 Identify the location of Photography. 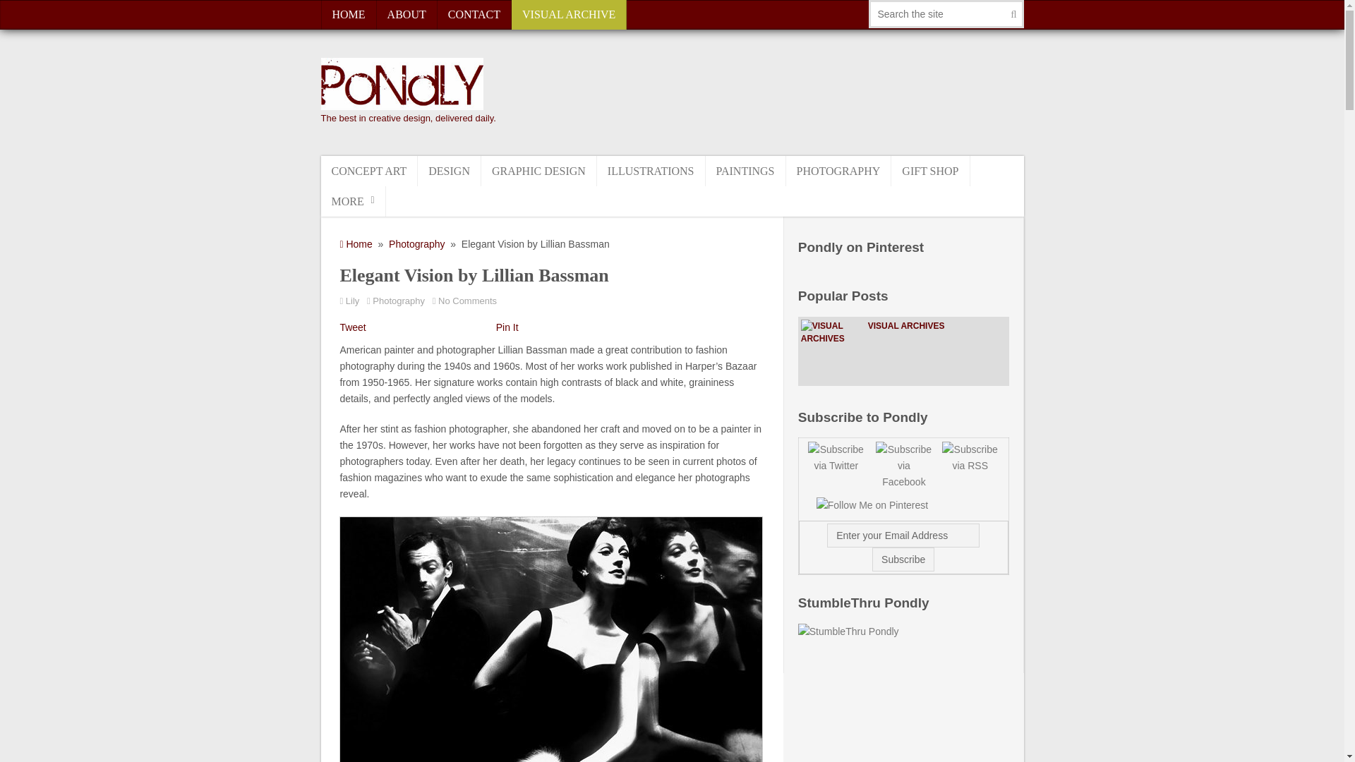
(399, 301).